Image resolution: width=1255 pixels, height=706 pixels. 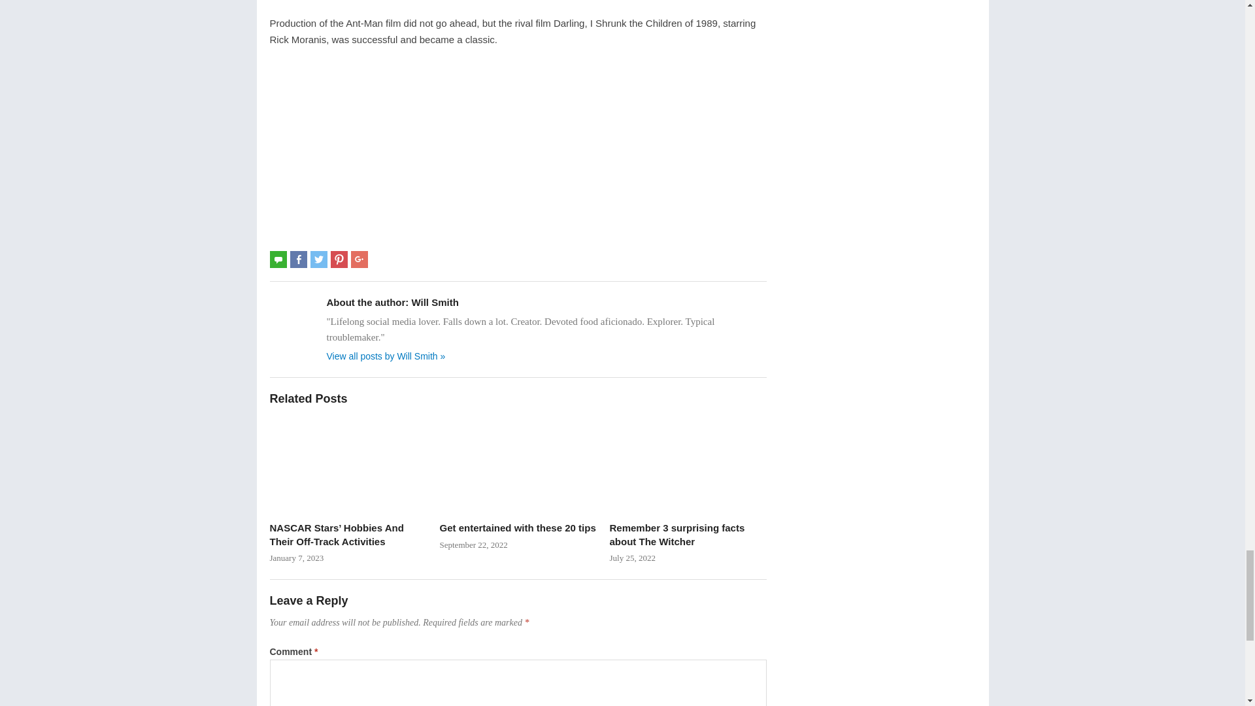 What do you see at coordinates (518, 465) in the screenshot?
I see `Get entertained with these 20 tips` at bounding box center [518, 465].